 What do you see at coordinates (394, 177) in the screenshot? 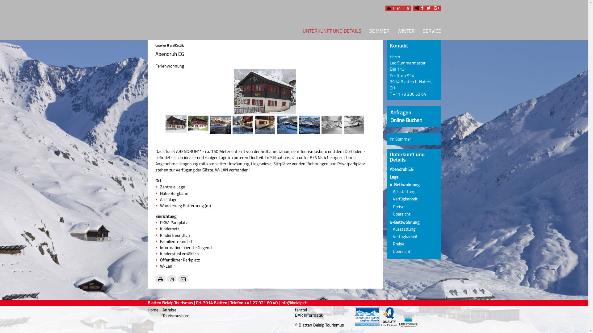
I see `Lage` at bounding box center [394, 177].